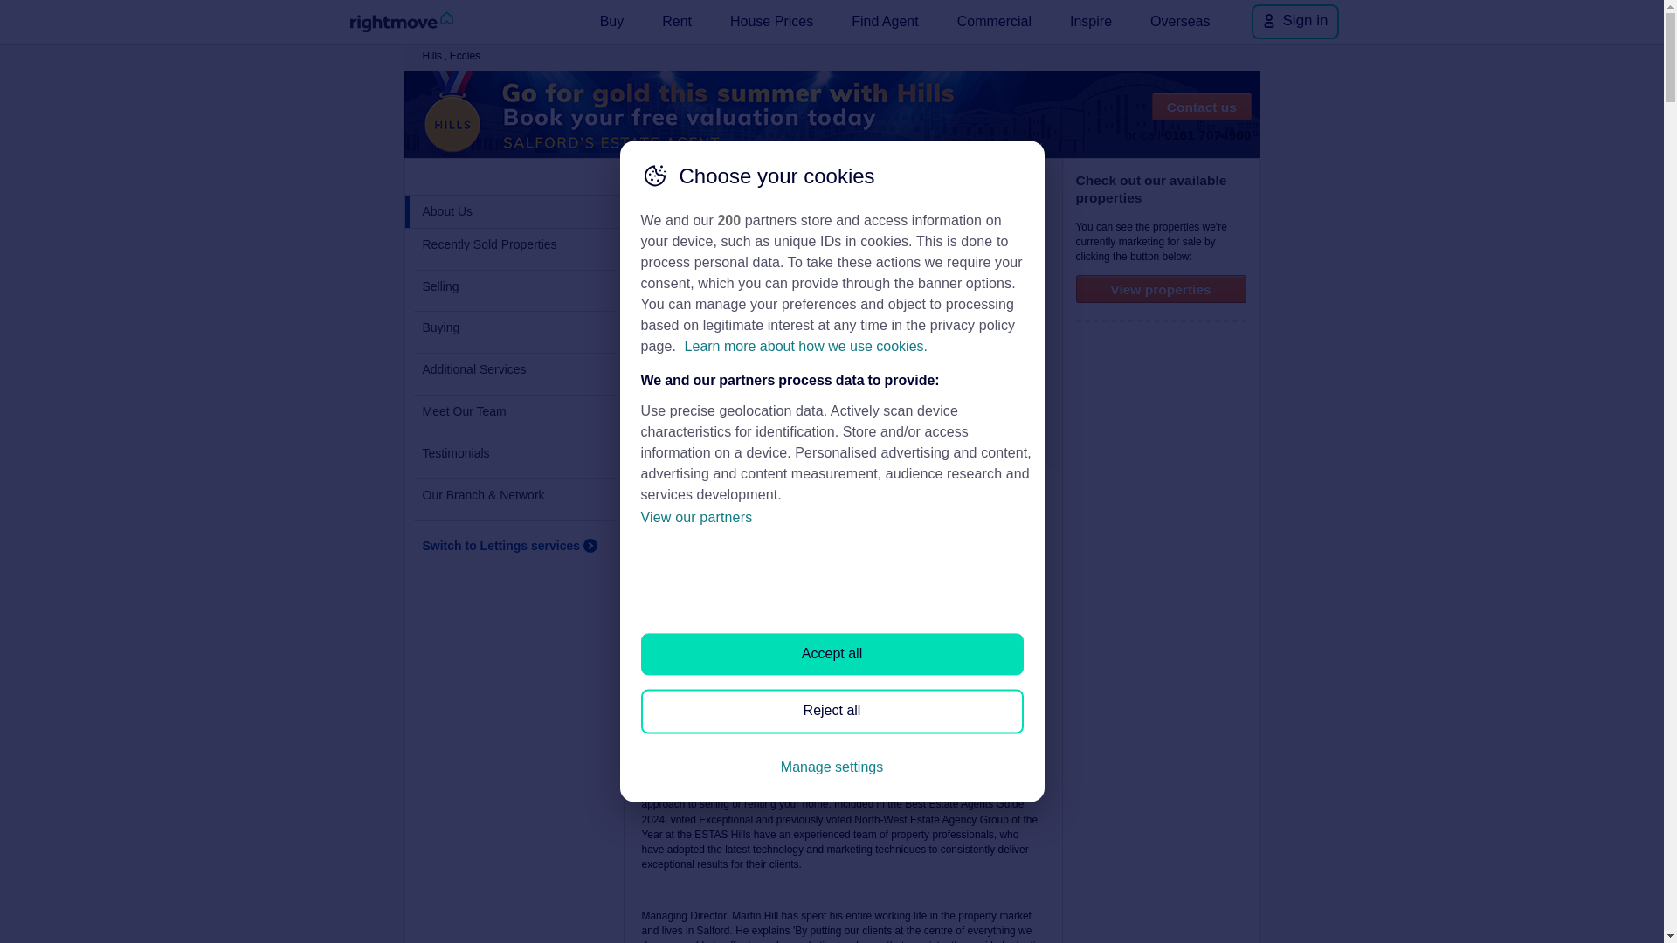  What do you see at coordinates (1180, 21) in the screenshot?
I see `Overseas` at bounding box center [1180, 21].